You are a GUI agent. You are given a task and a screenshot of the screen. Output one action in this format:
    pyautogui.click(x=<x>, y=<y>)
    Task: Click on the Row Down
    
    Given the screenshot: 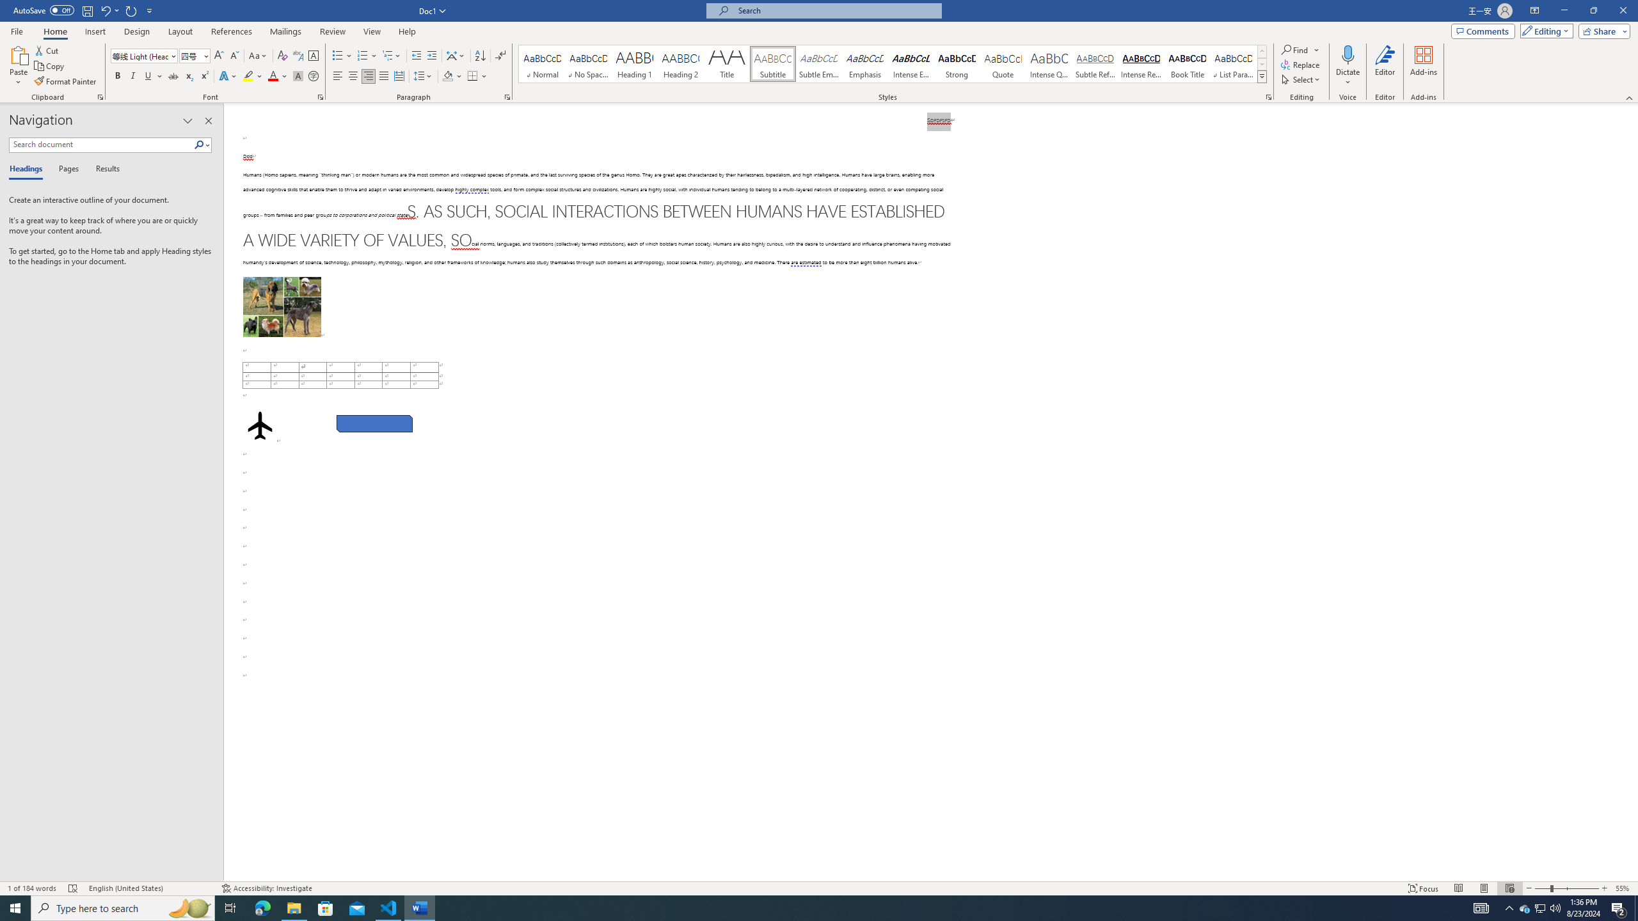 What is the action you would take?
    pyautogui.click(x=1262, y=64)
    